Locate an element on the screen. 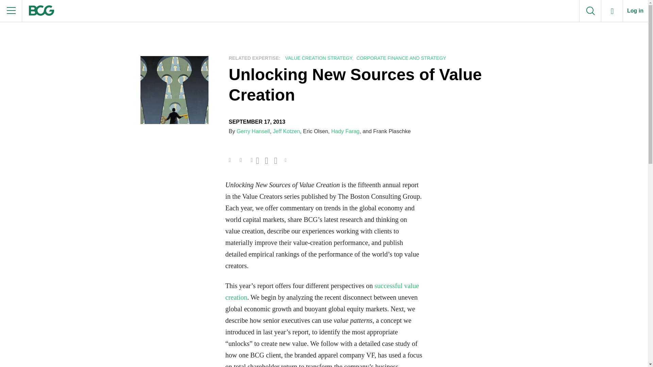 This screenshot has height=367, width=653. CORPORATE FINANCE AND STRATEGY is located at coordinates (400, 58).